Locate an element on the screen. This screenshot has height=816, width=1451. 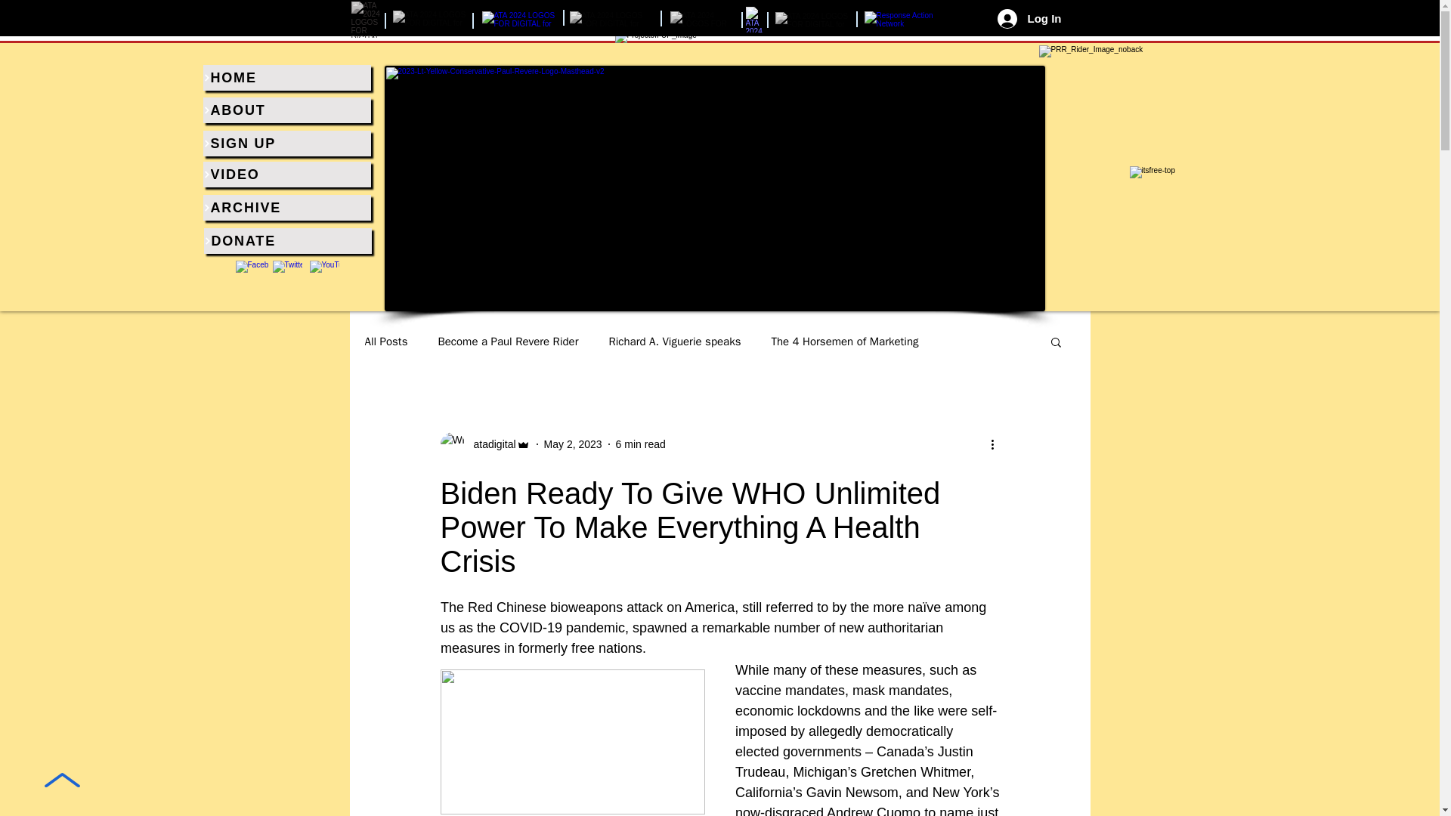
Log In is located at coordinates (1029, 19).